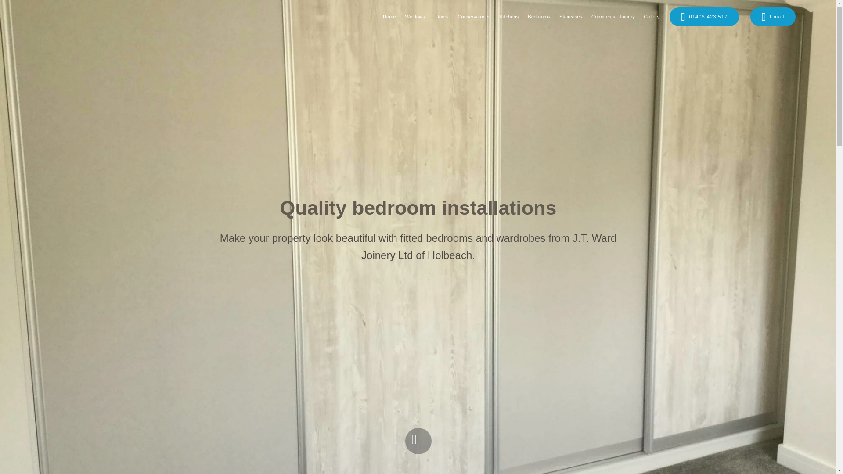 The width and height of the screenshot is (843, 474). Describe the element at coordinates (704, 17) in the screenshot. I see `01406 423 517` at that location.